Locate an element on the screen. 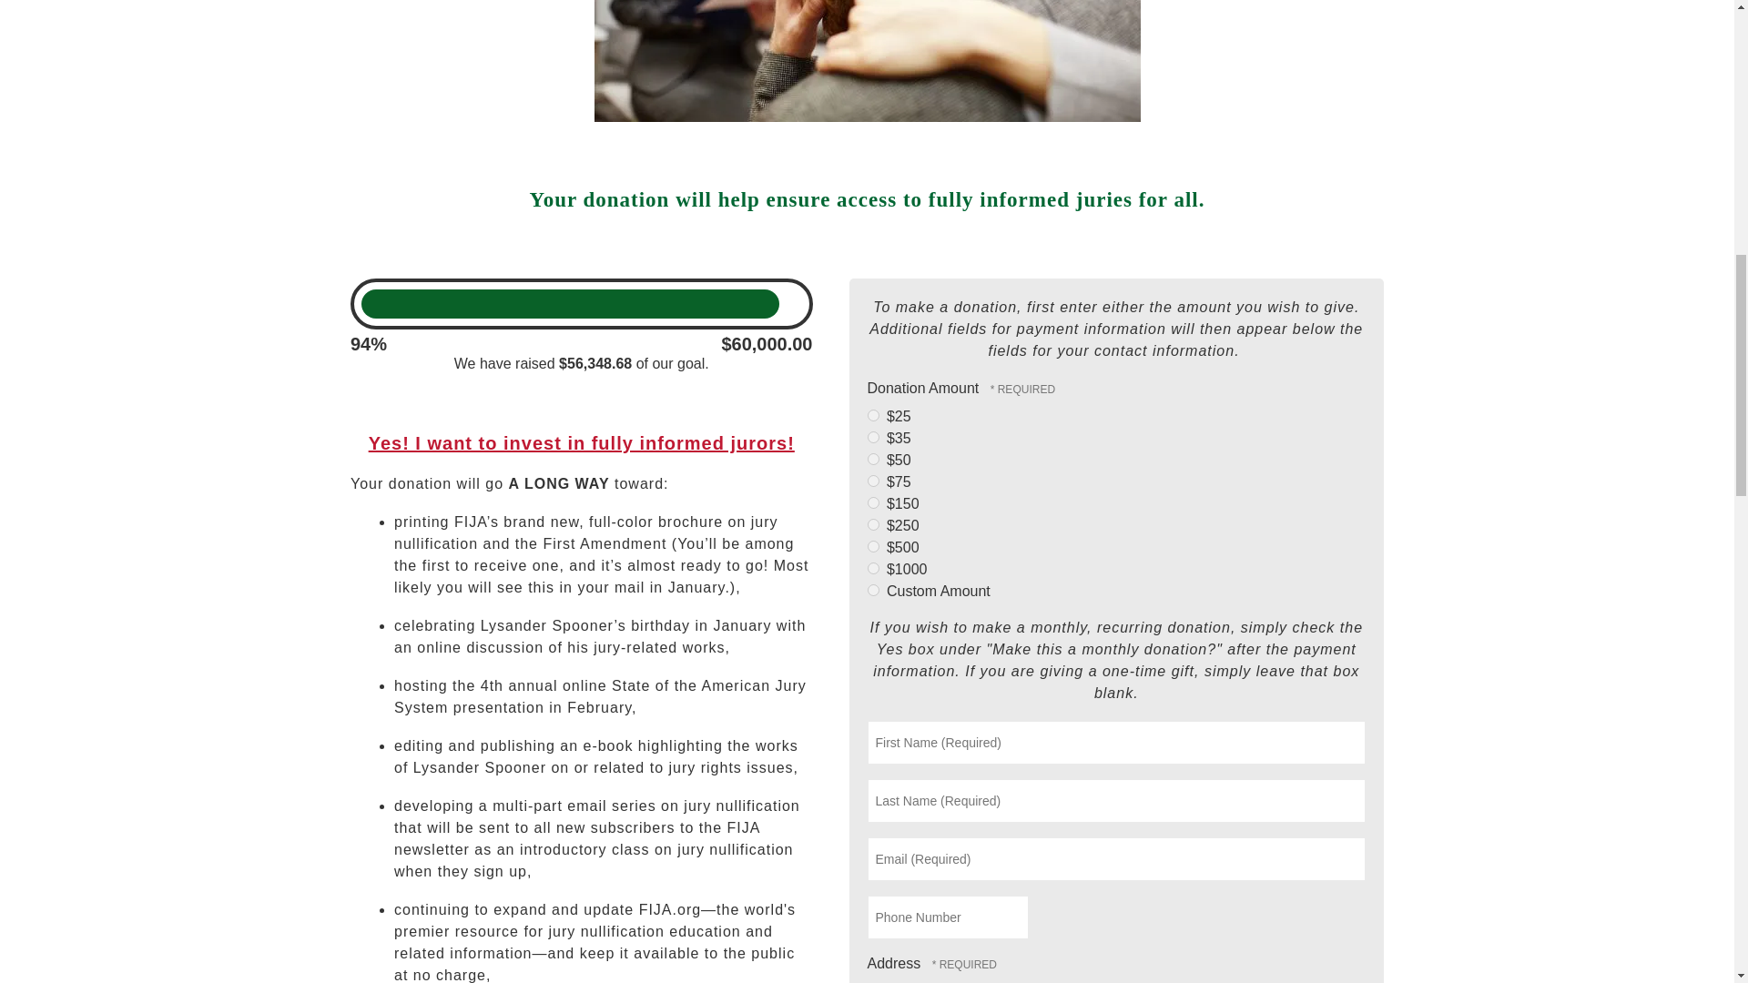  150 is located at coordinates (872, 502).